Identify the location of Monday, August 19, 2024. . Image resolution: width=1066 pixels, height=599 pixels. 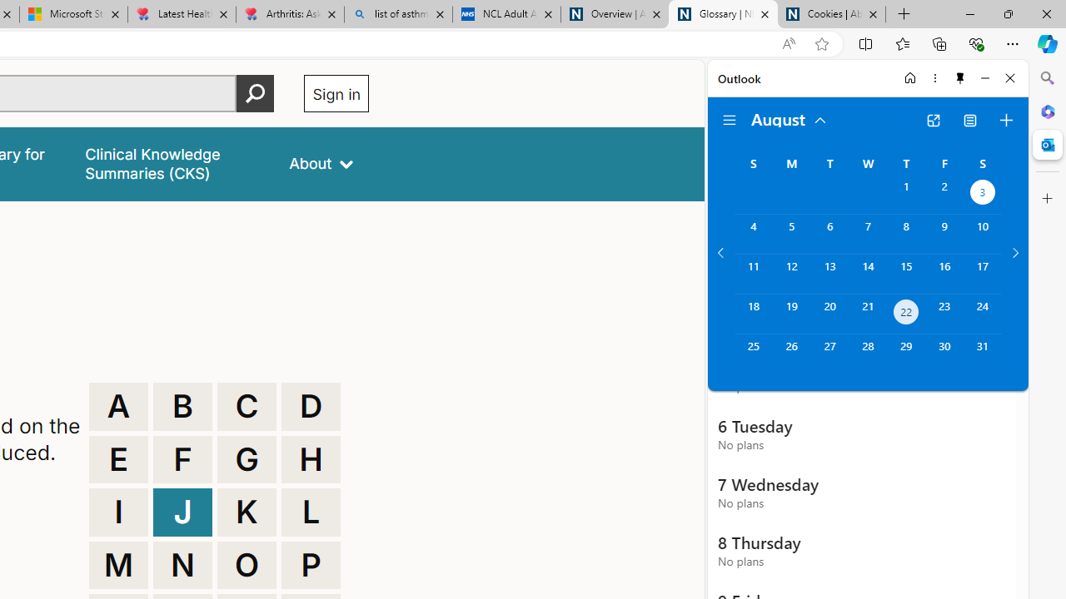
(791, 314).